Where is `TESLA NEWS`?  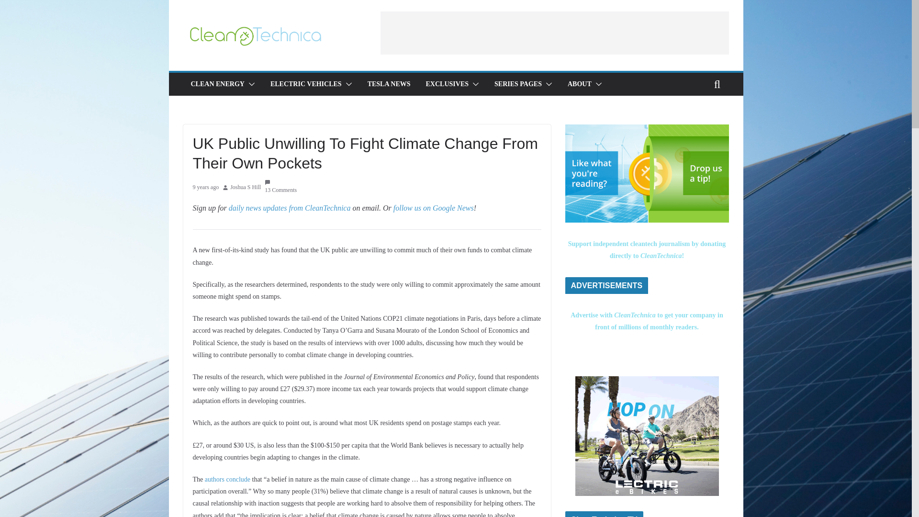
TESLA NEWS is located at coordinates (389, 84).